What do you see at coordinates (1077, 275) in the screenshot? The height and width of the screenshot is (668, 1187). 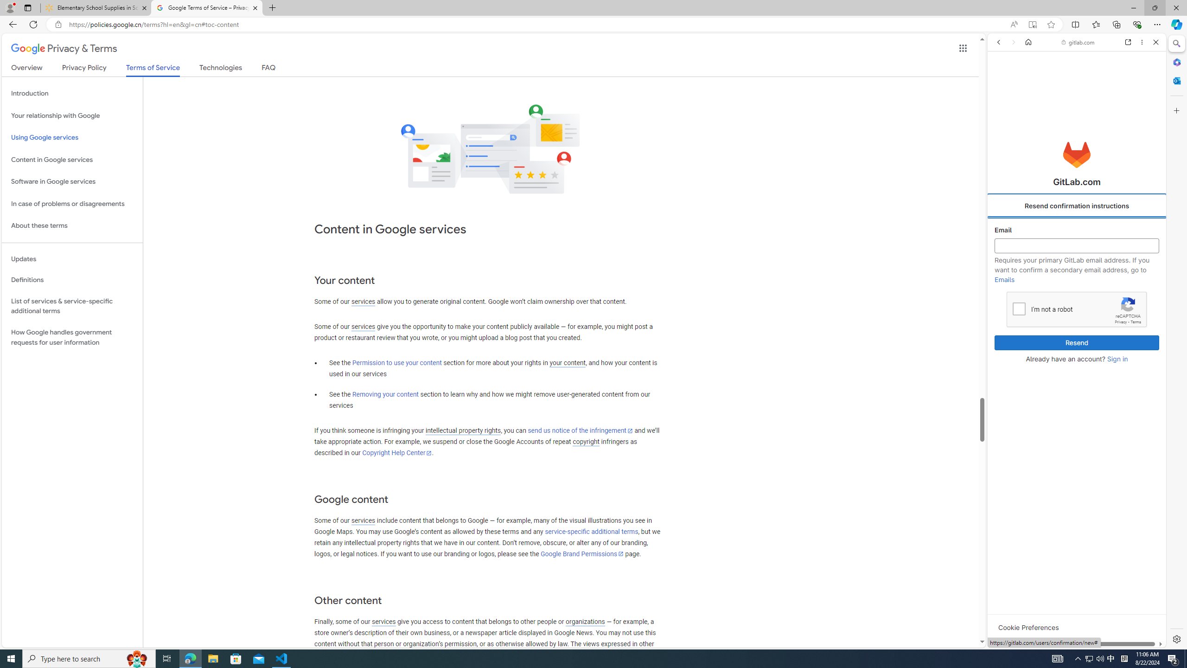 I see `About GitLab` at bounding box center [1077, 275].